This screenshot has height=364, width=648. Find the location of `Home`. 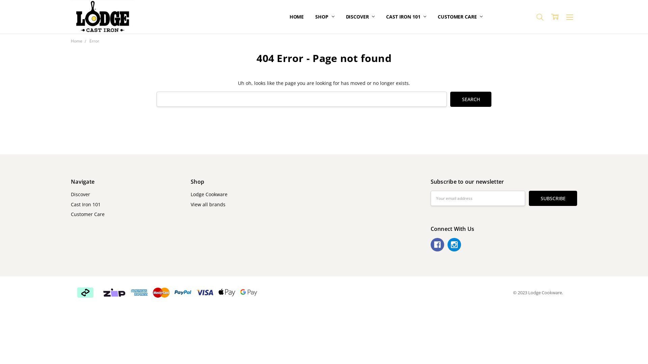

Home is located at coordinates (77, 41).